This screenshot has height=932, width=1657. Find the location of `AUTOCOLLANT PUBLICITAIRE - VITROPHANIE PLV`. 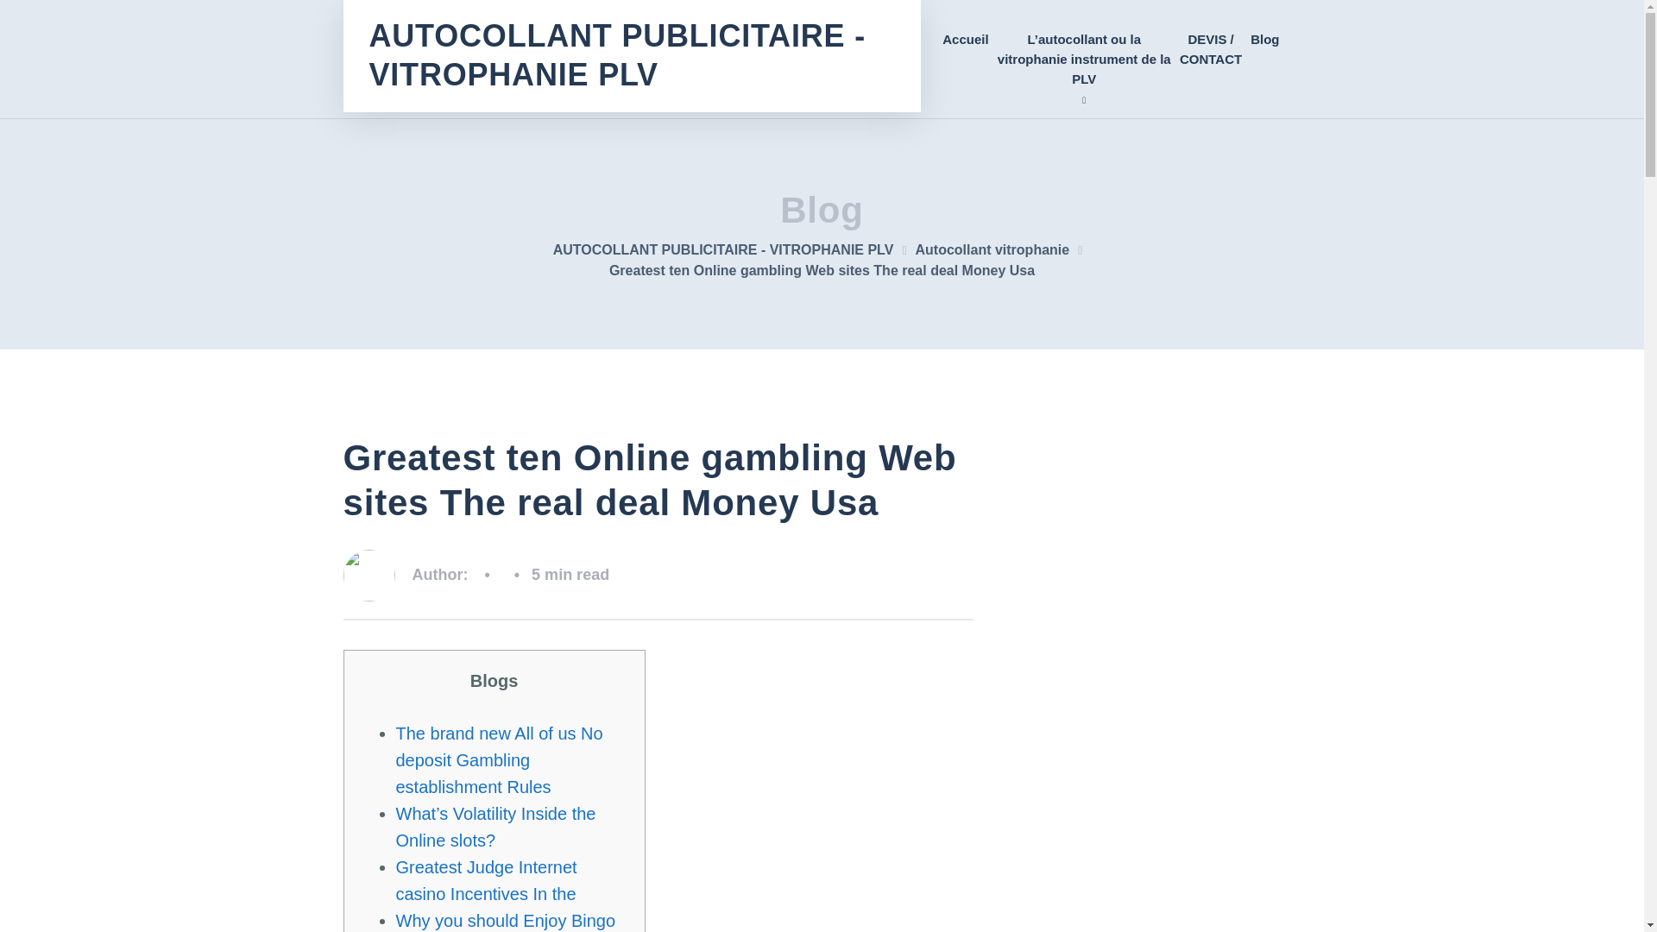

AUTOCOLLANT PUBLICITAIRE - VITROPHANIE PLV is located at coordinates (632, 55).